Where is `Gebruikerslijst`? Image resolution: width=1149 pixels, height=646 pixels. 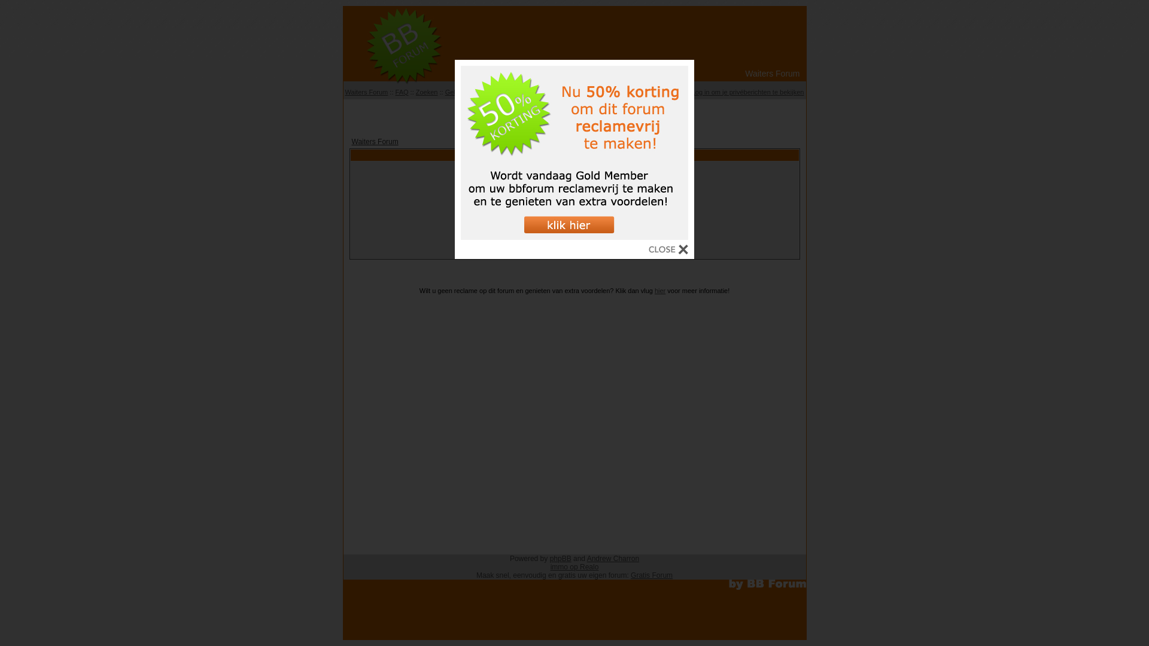 Gebruikerslijst is located at coordinates (466, 92).